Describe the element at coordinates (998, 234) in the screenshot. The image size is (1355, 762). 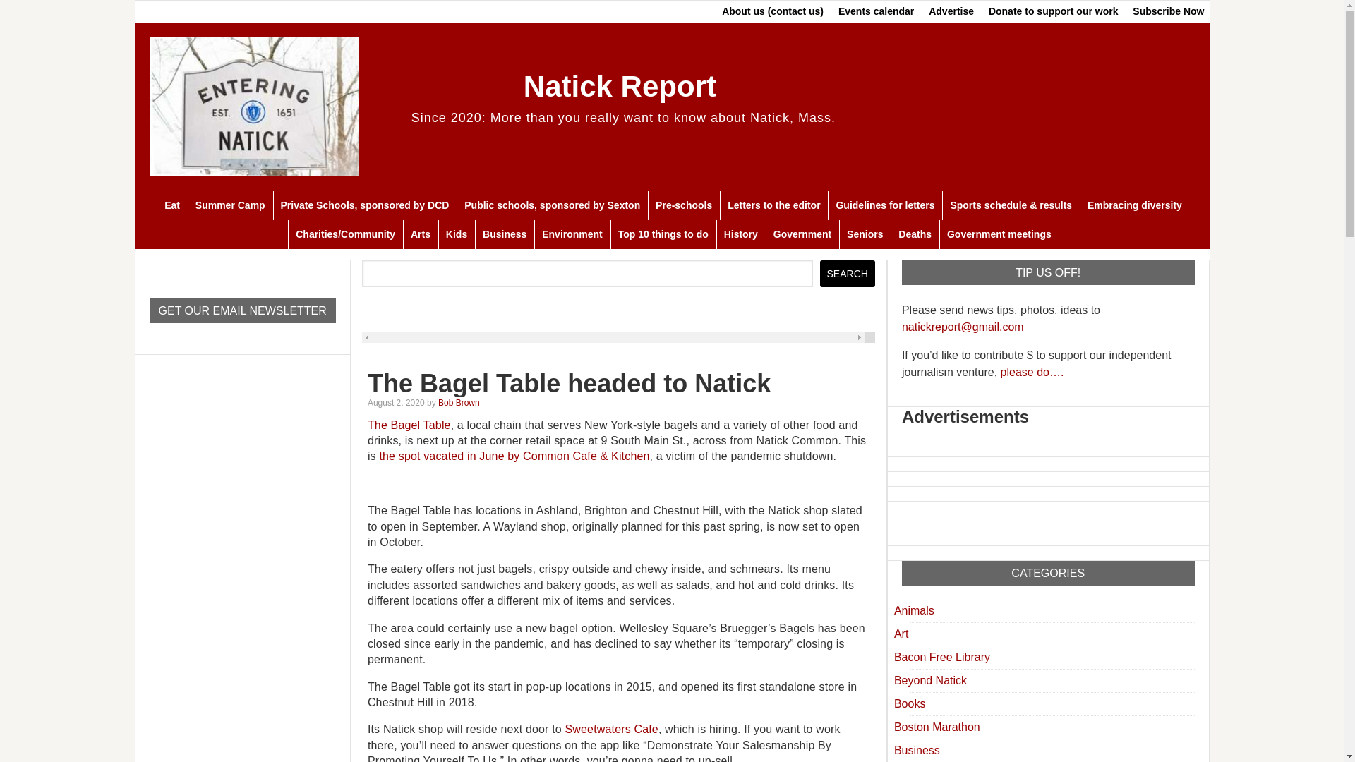
I see `Government meetings` at that location.